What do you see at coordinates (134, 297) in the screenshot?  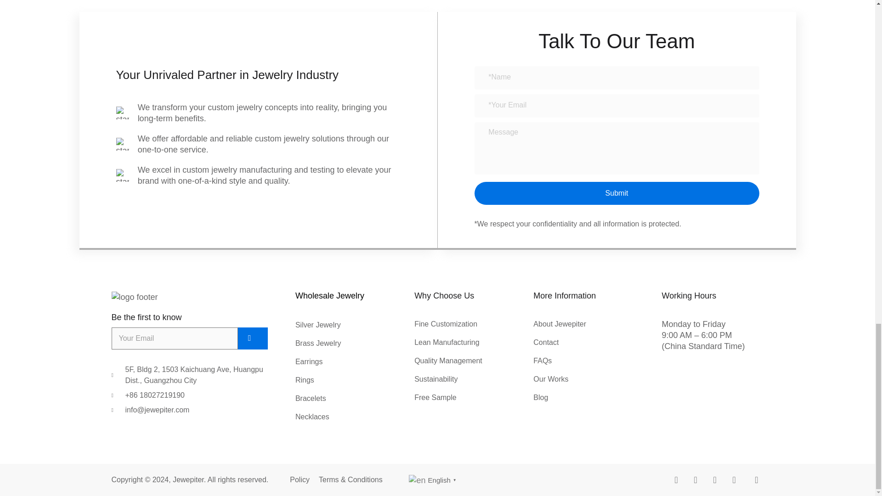 I see `logo footer` at bounding box center [134, 297].